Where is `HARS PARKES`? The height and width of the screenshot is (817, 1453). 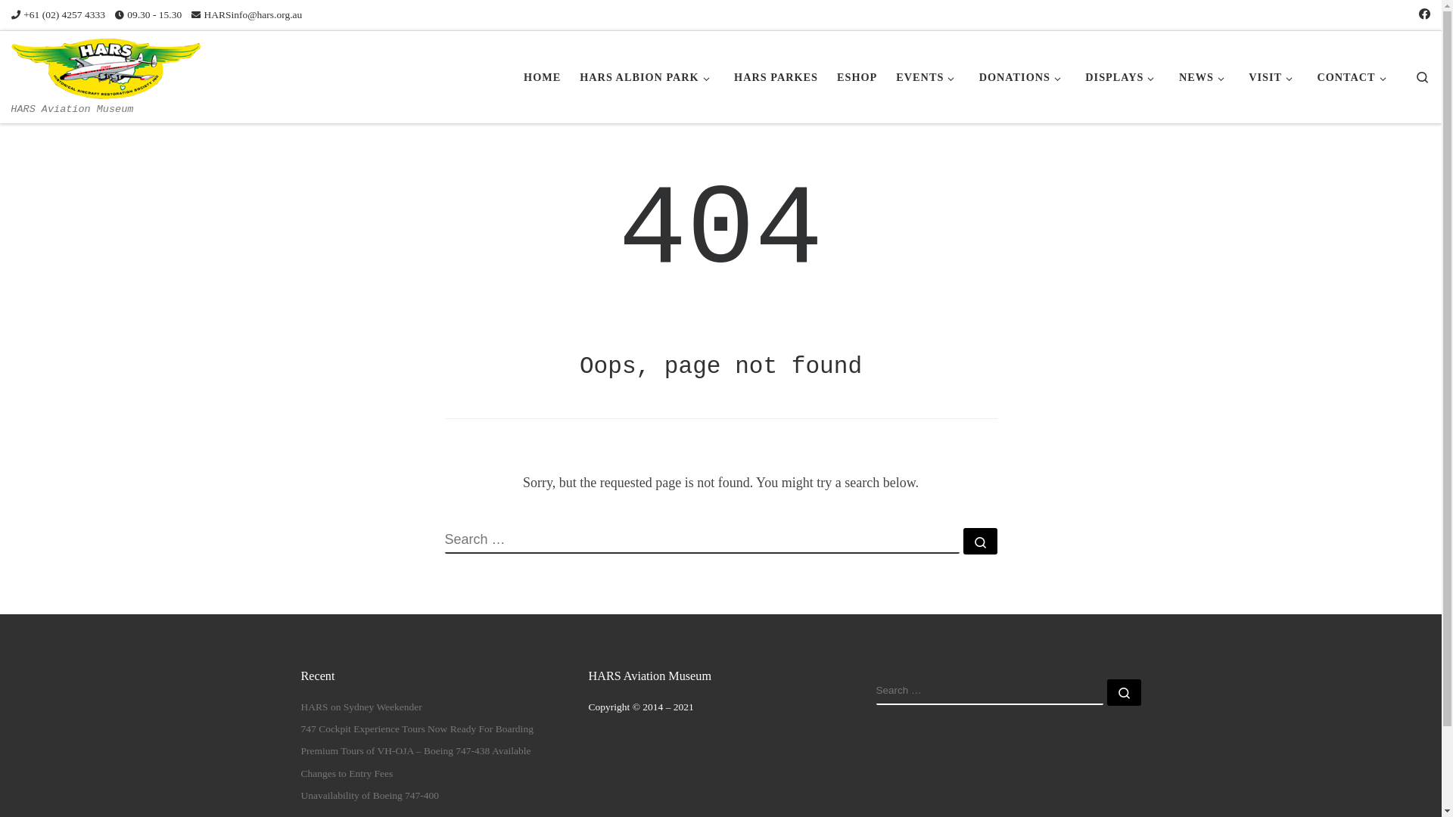
HARS PARKES is located at coordinates (776, 77).